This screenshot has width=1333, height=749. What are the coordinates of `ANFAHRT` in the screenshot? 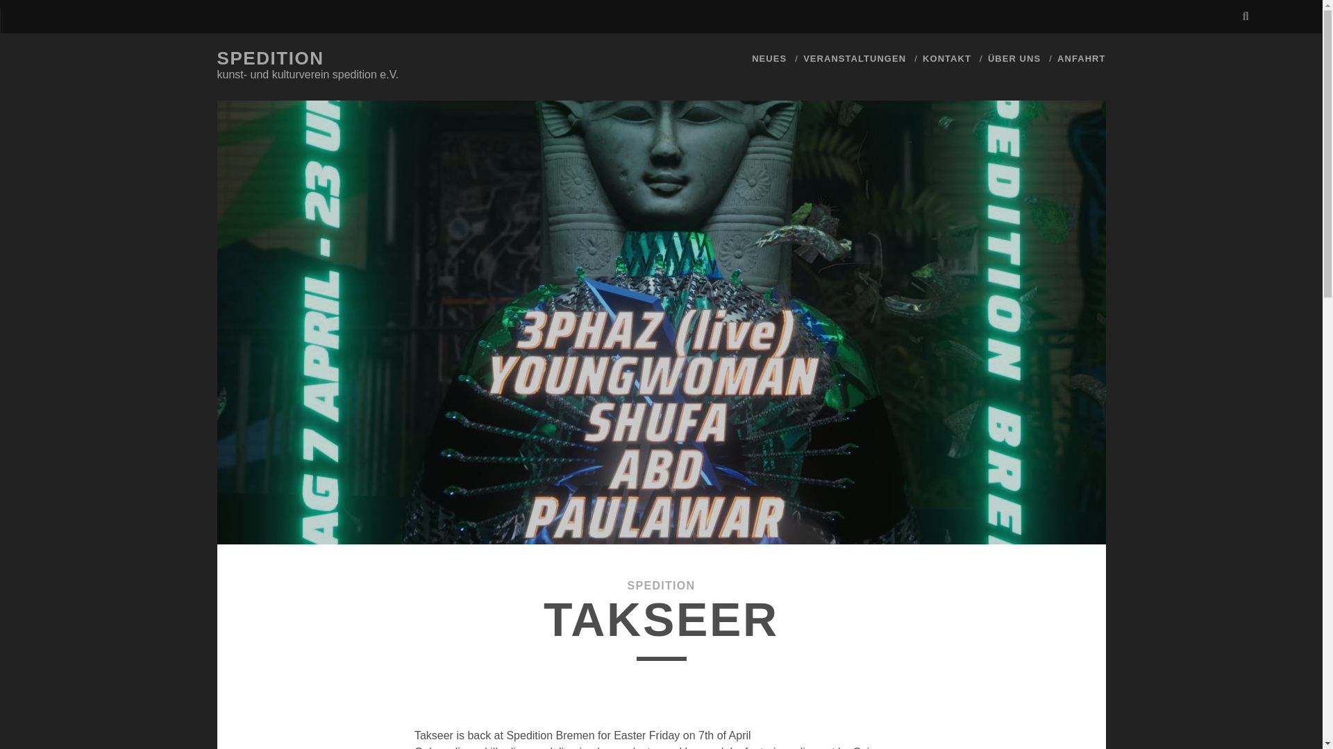 It's located at (1080, 59).